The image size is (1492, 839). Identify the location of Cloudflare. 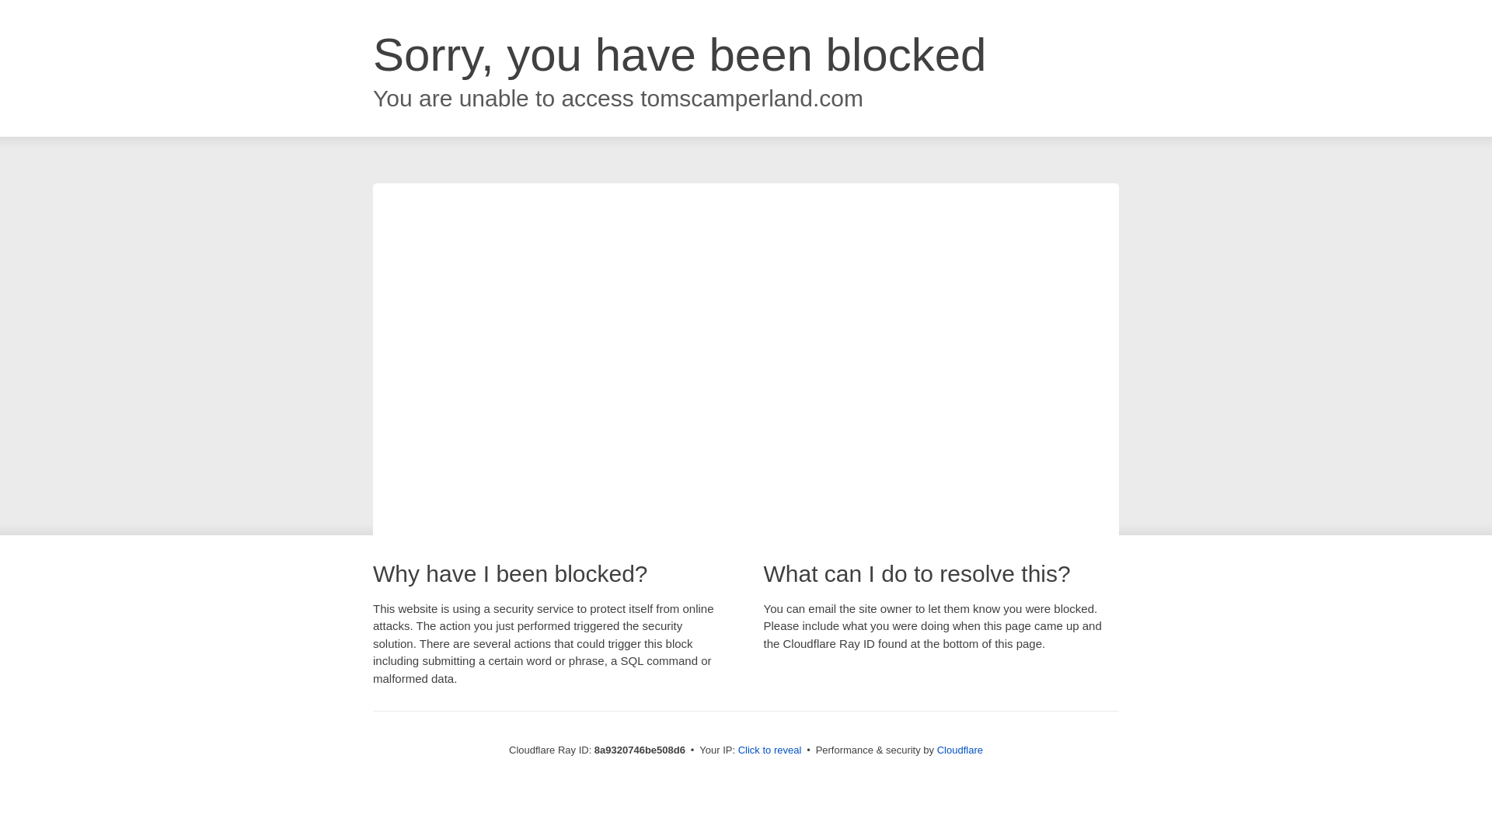
(960, 750).